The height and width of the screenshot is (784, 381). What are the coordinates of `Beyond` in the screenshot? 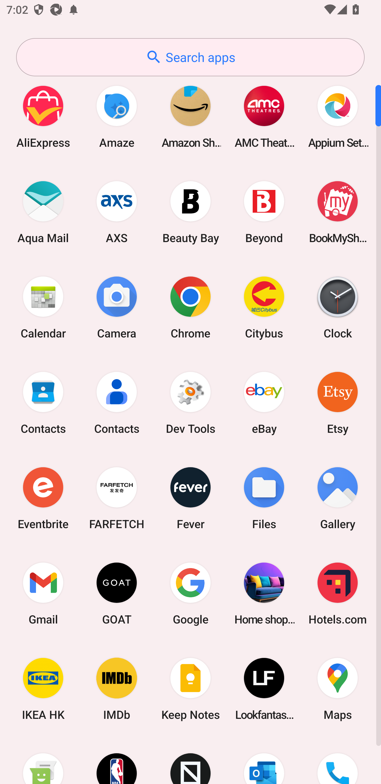 It's located at (264, 212).